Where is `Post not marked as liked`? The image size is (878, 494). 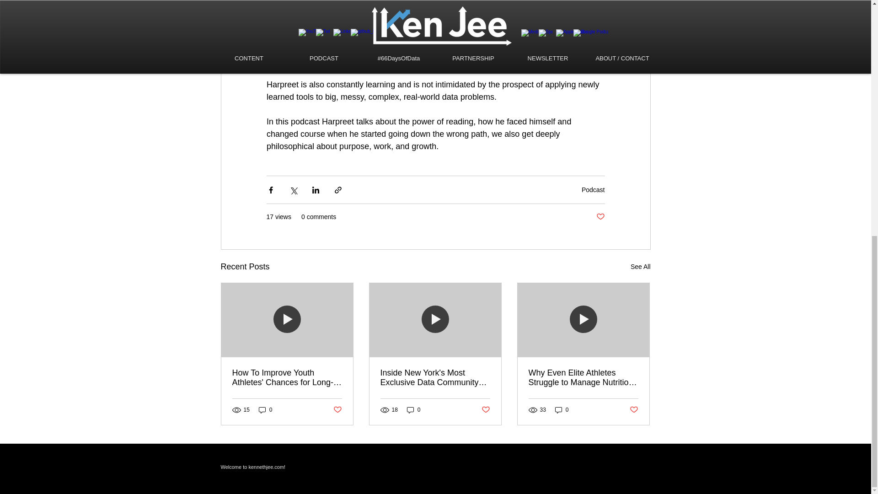
Post not marked as liked is located at coordinates (634, 410).